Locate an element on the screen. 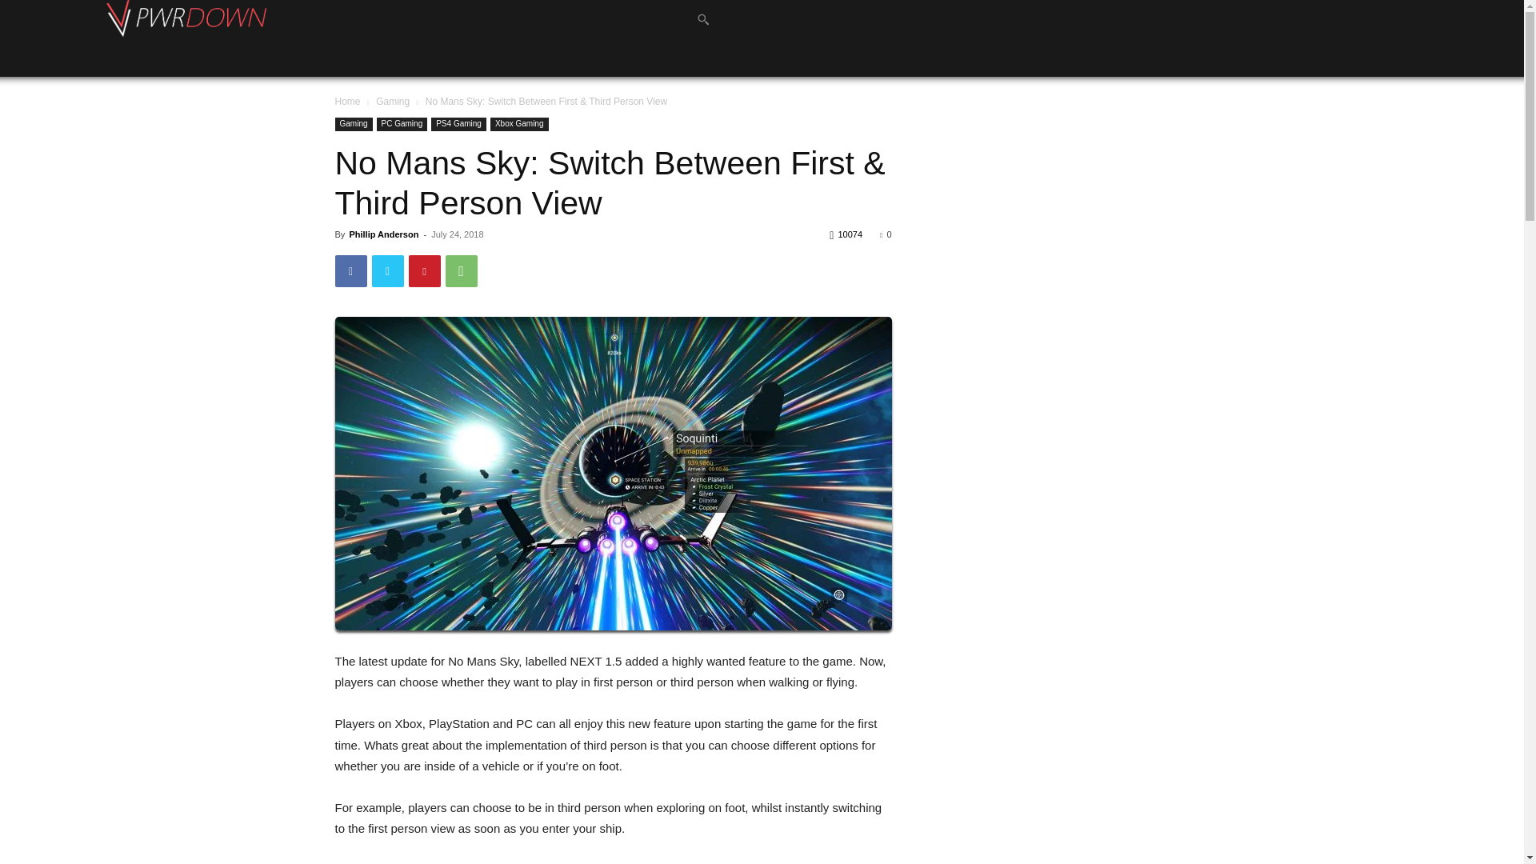 This screenshot has width=1536, height=864. PwrDown Gaming Guides is located at coordinates (186, 19).